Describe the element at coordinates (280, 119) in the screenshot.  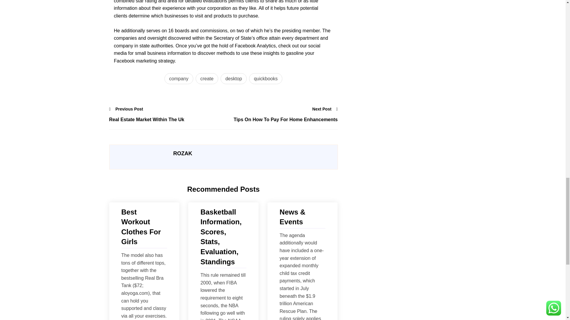
I see `Tips On How To Pay For Home Enhancements` at that location.